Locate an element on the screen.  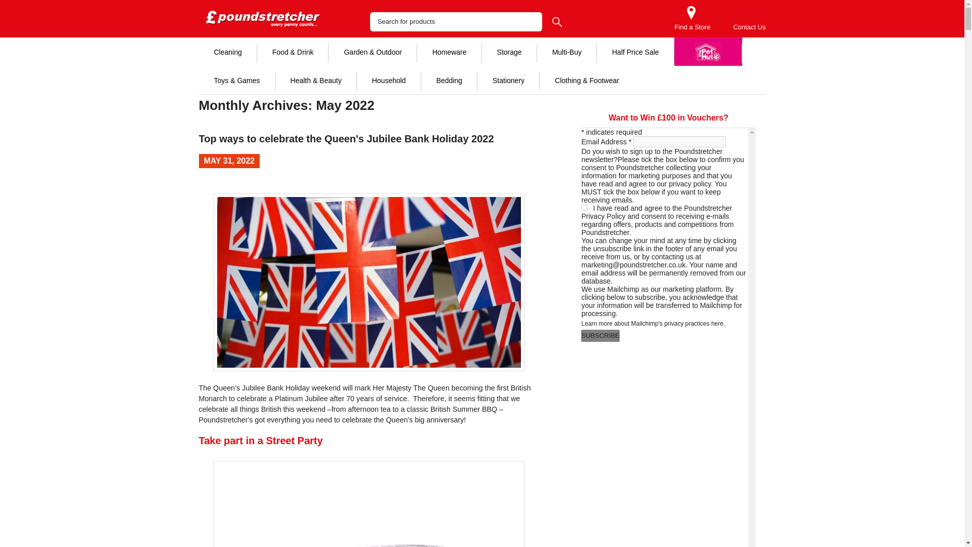
Homeware is located at coordinates (450, 52).